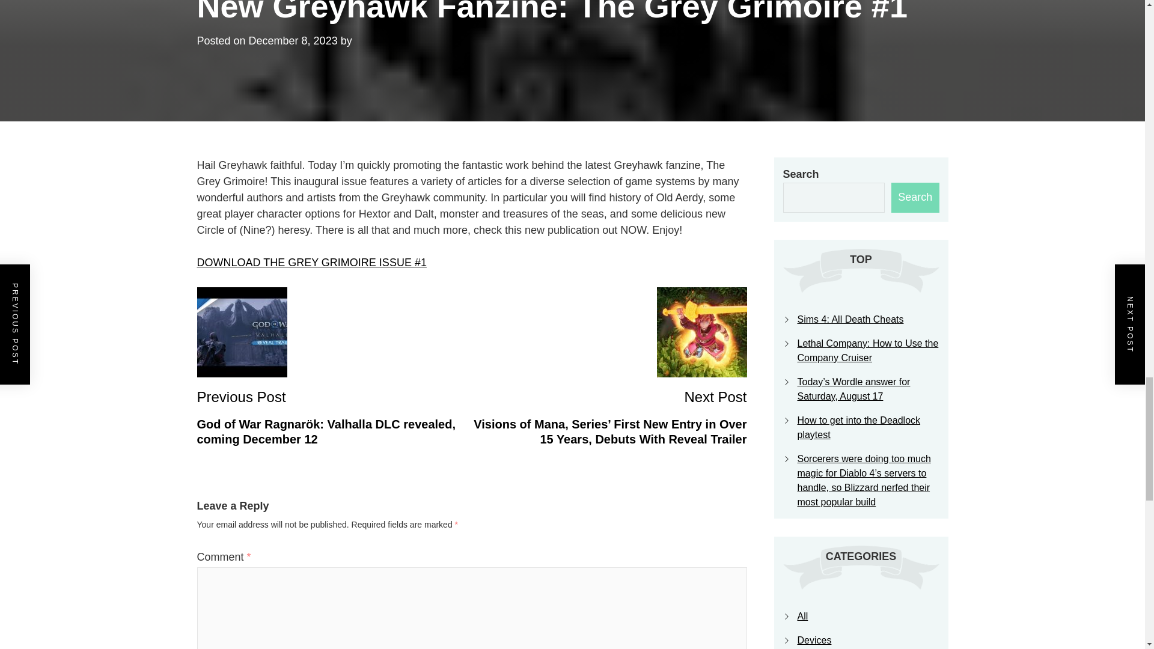  Describe the element at coordinates (858, 428) in the screenshot. I see `How to get into the Deadlock playtest` at that location.